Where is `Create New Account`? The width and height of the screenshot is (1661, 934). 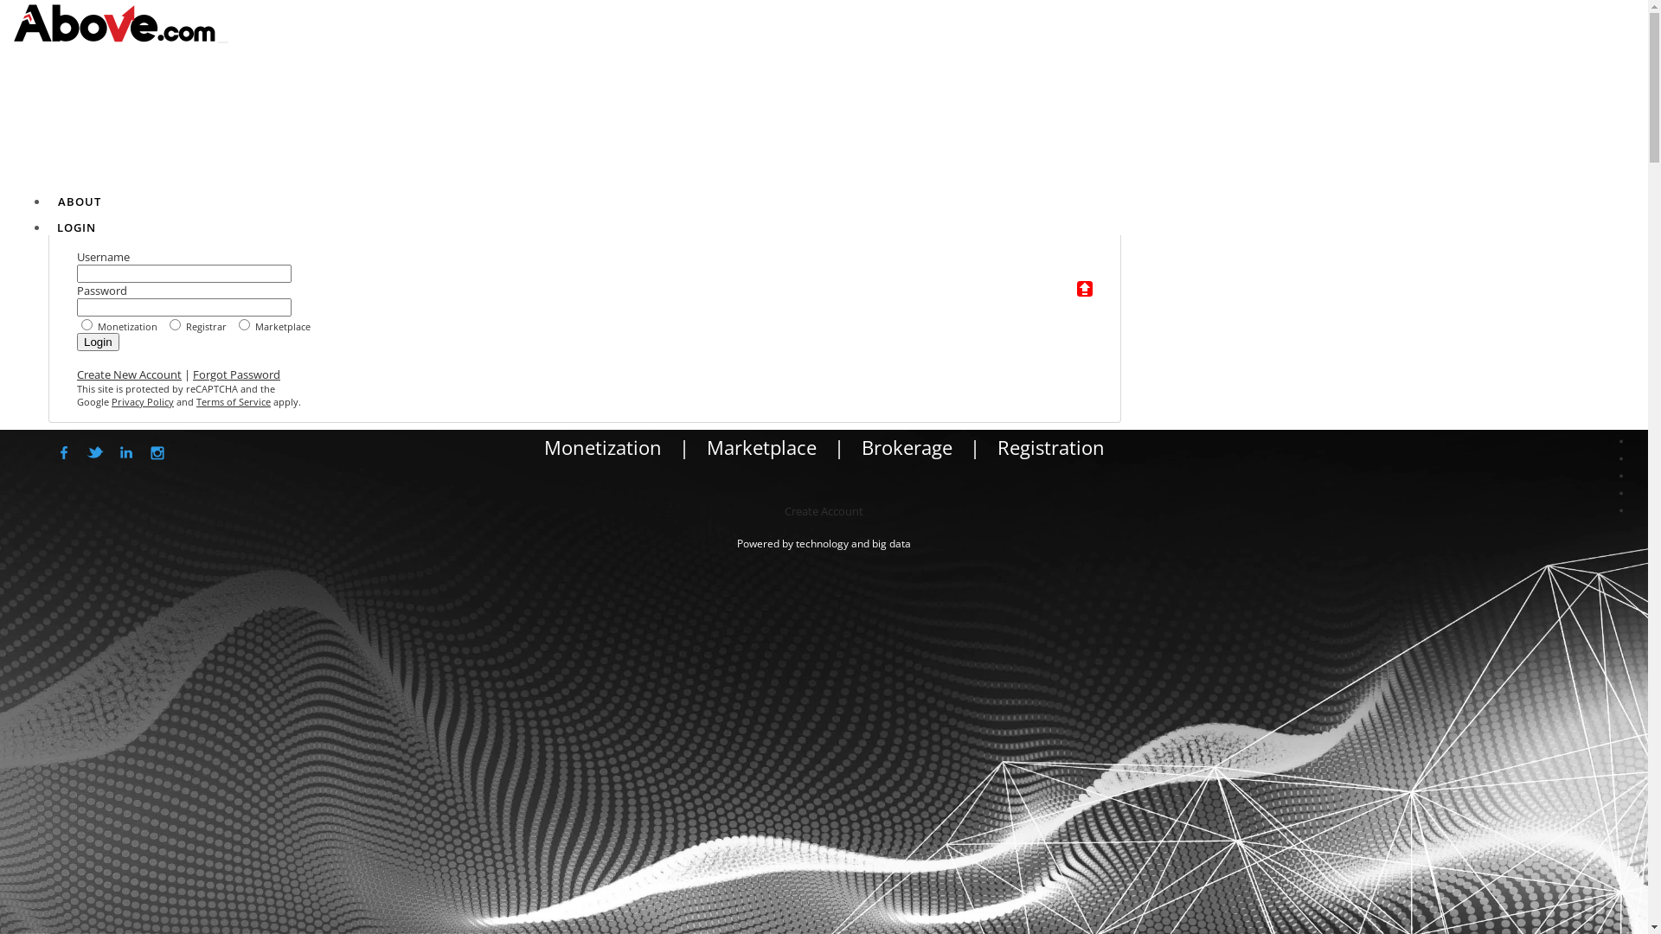
Create New Account is located at coordinates (130, 374).